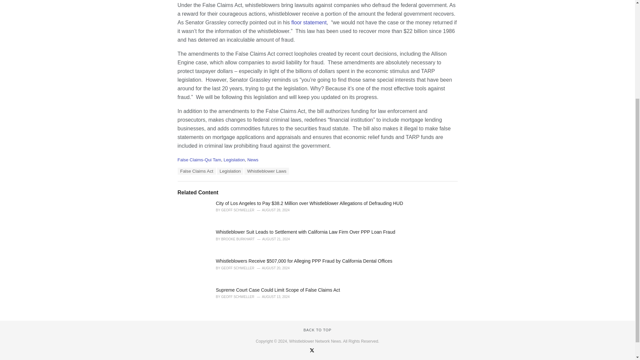 This screenshot has height=360, width=640. What do you see at coordinates (199, 160) in the screenshot?
I see `False Claims-Qui Tam` at bounding box center [199, 160].